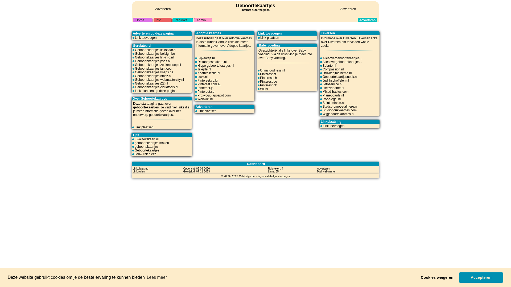 This screenshot has height=287, width=511. I want to click on Wij.nl, so click(264, 89).